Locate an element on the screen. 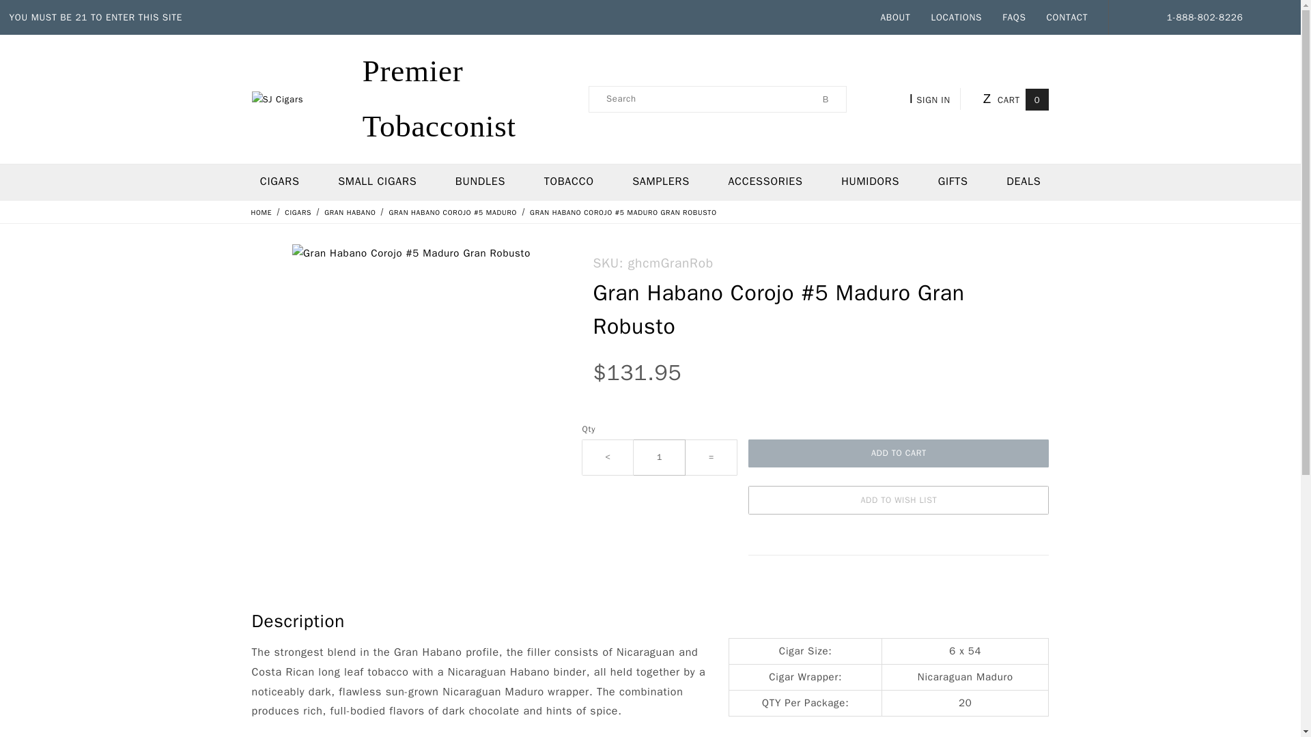 This screenshot has height=737, width=1311. Contact is located at coordinates (1067, 18).